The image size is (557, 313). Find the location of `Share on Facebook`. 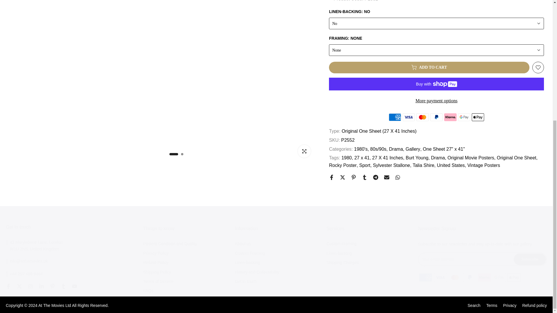

Share on Facebook is located at coordinates (332, 177).